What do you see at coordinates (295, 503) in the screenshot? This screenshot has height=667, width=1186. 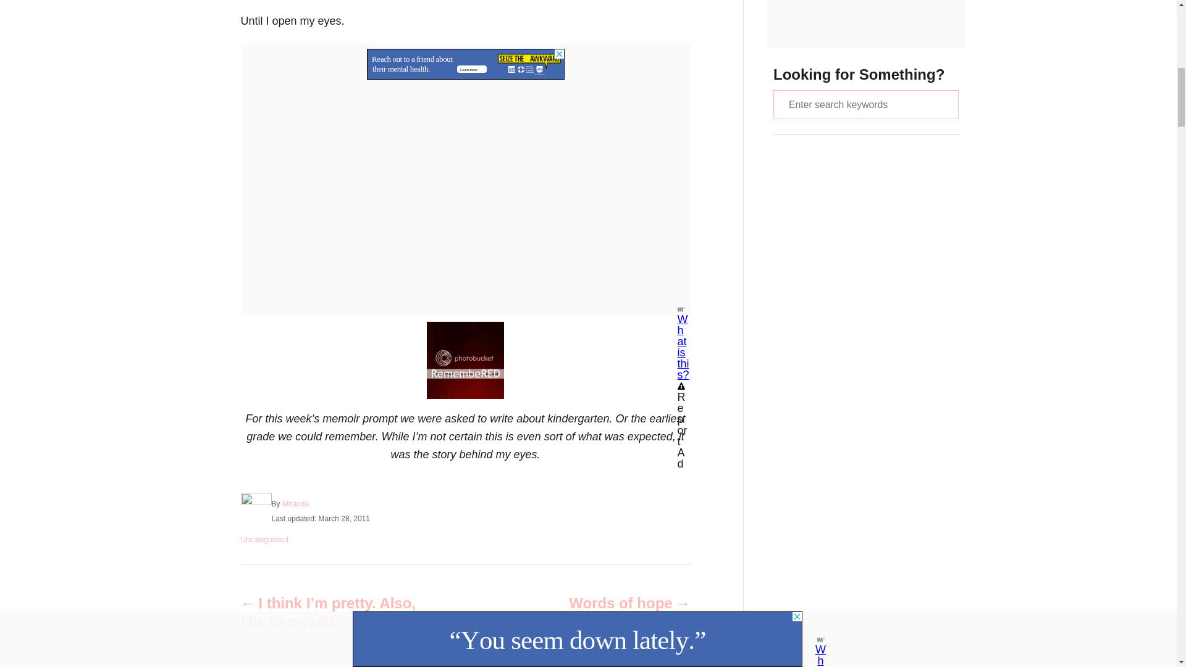 I see `Miranda` at bounding box center [295, 503].